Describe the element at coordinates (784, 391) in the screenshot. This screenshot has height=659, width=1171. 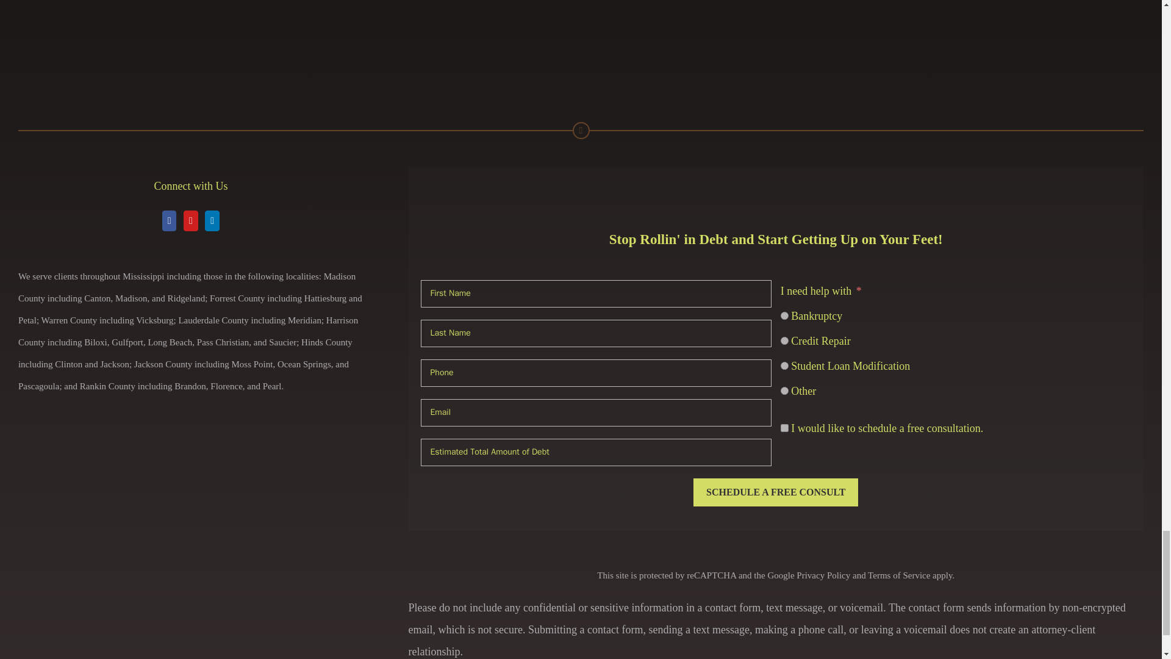
I see `Other` at that location.